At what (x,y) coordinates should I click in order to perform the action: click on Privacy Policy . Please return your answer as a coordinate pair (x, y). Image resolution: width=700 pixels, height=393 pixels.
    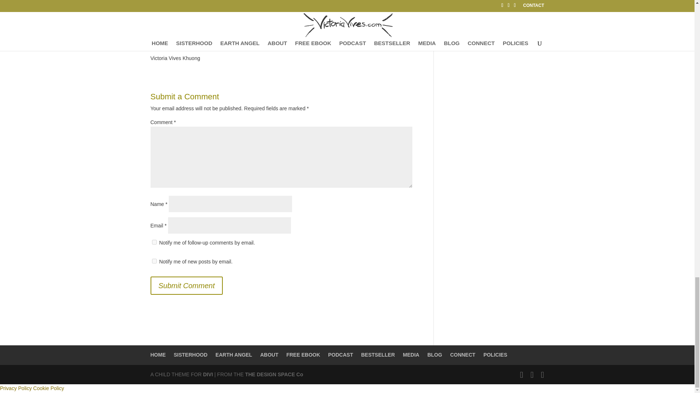
    Looking at the image, I should click on (16, 388).